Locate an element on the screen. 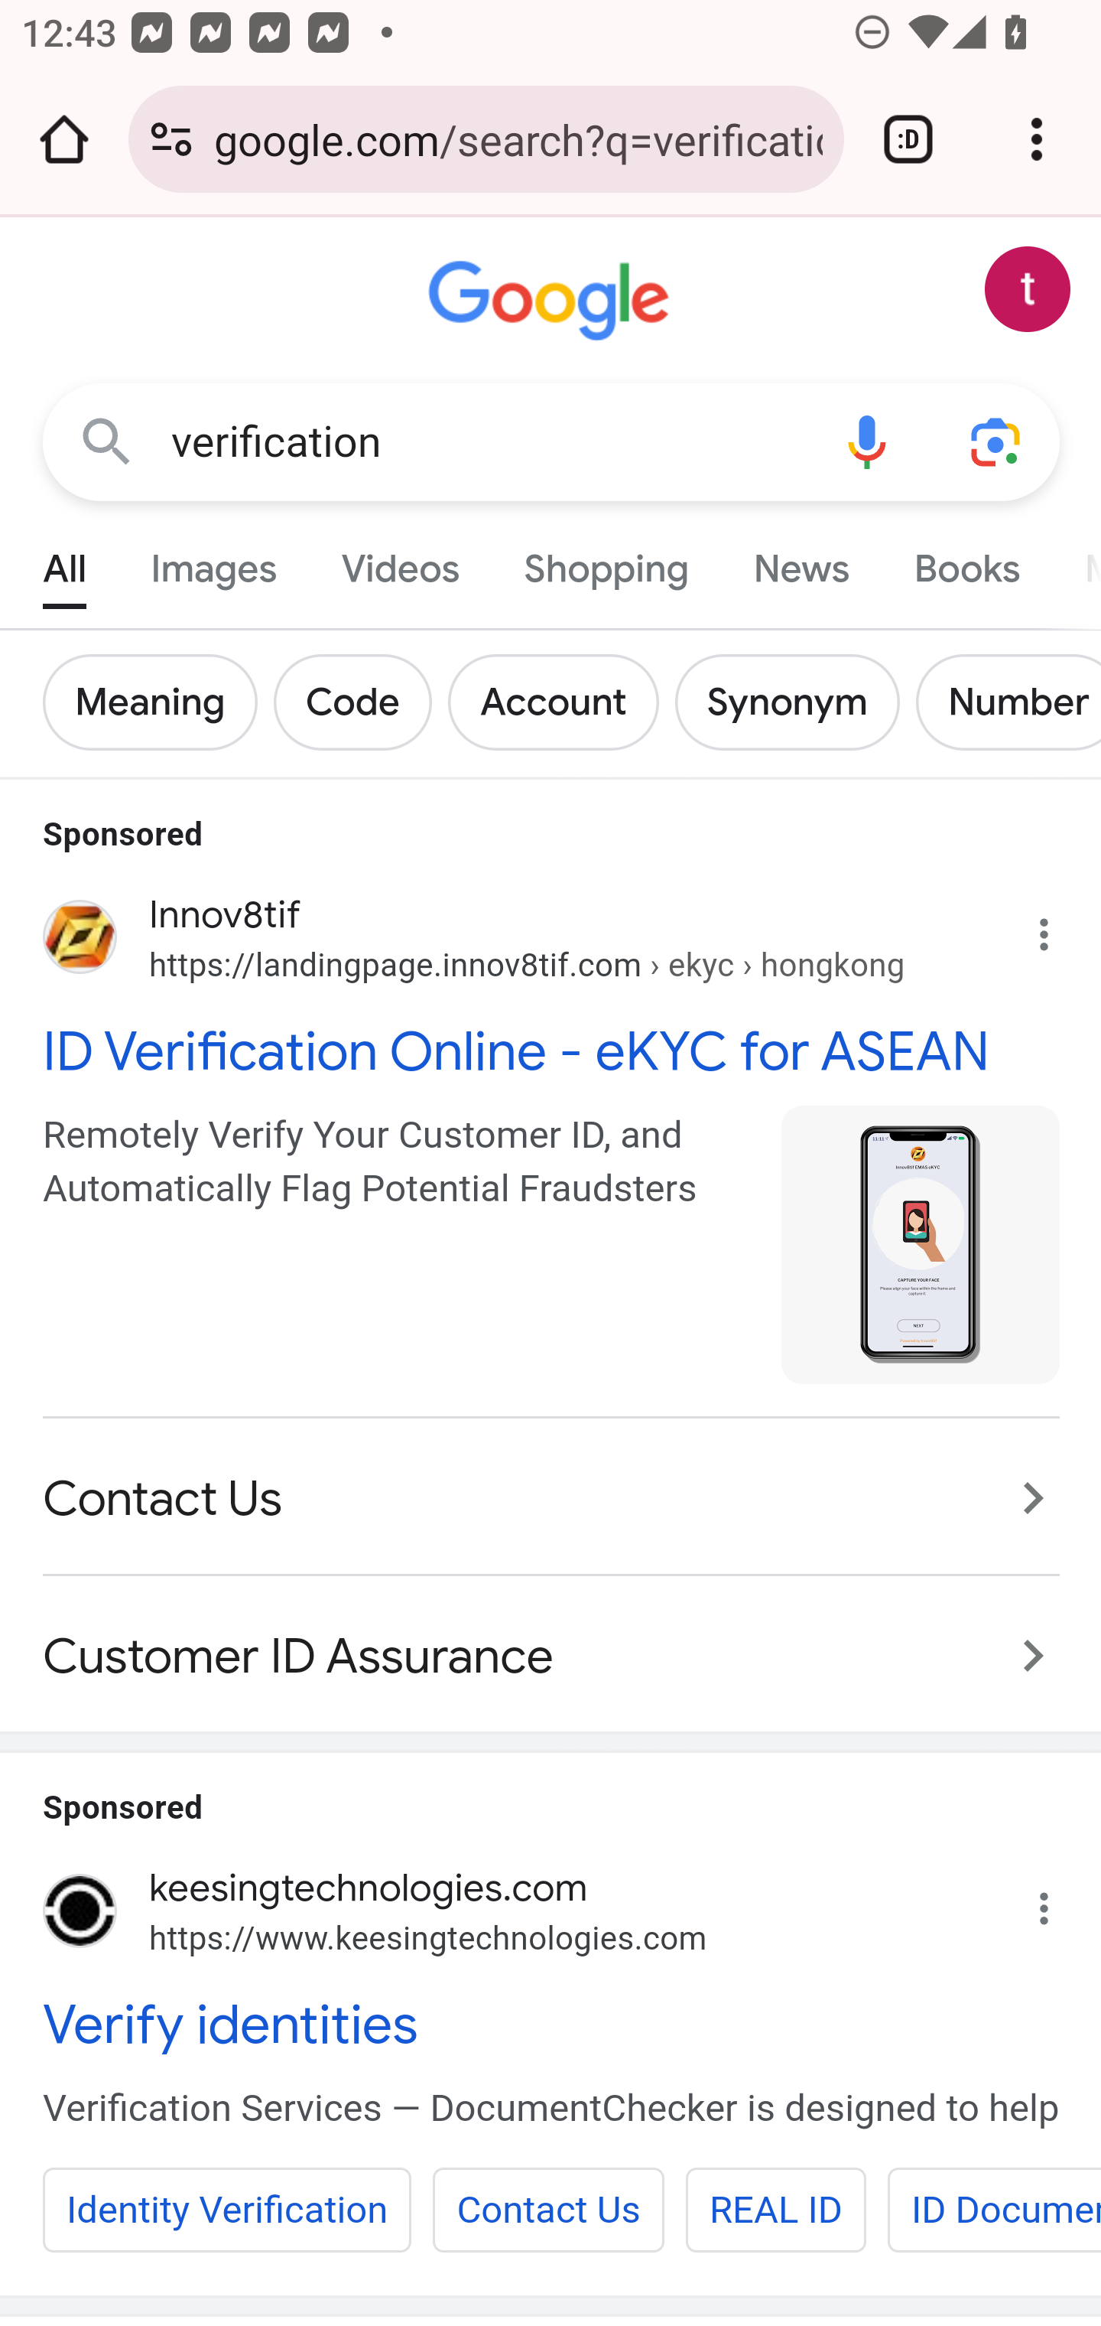 The width and height of the screenshot is (1101, 2326). Search using your camera or photos is located at coordinates (997, 441).